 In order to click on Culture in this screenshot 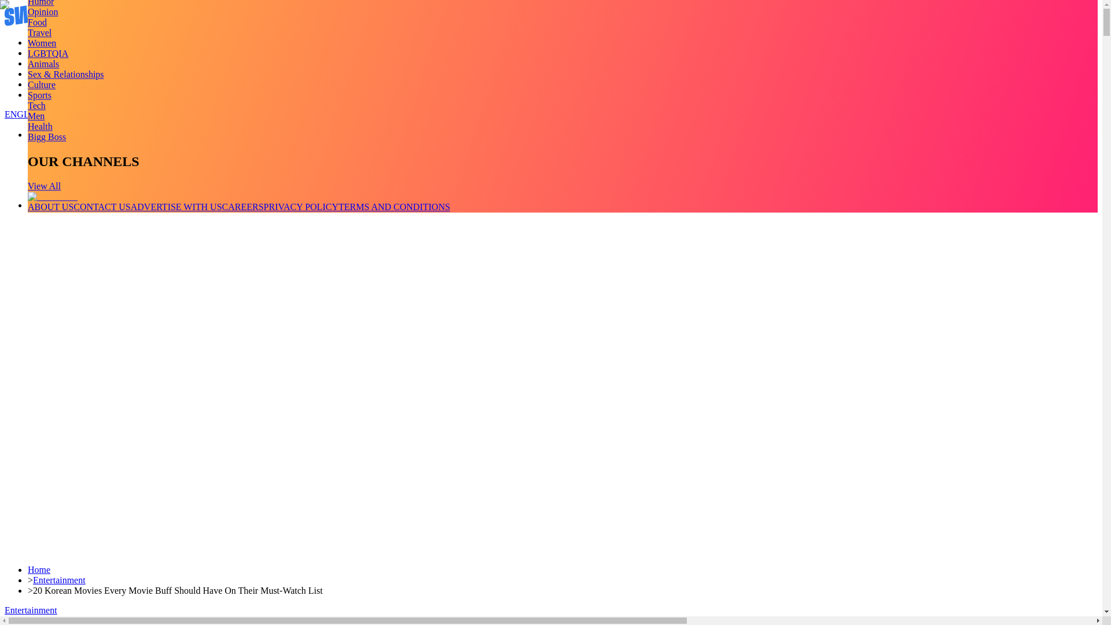, I will do `click(42, 84)`.